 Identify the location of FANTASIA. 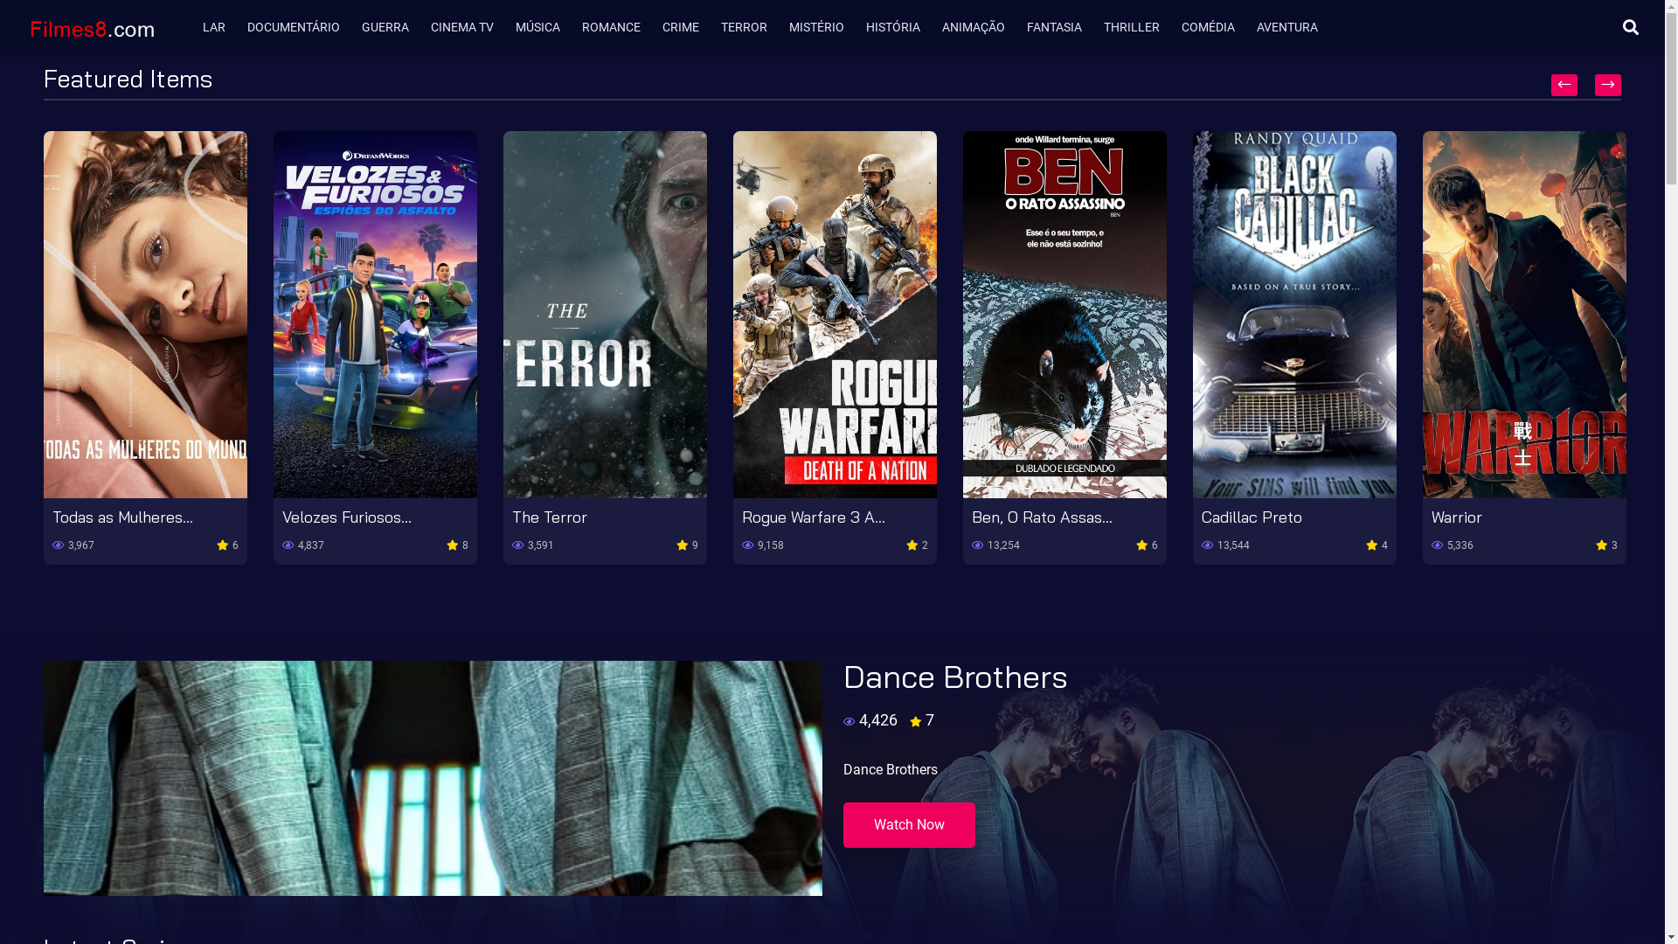
(1061, 28).